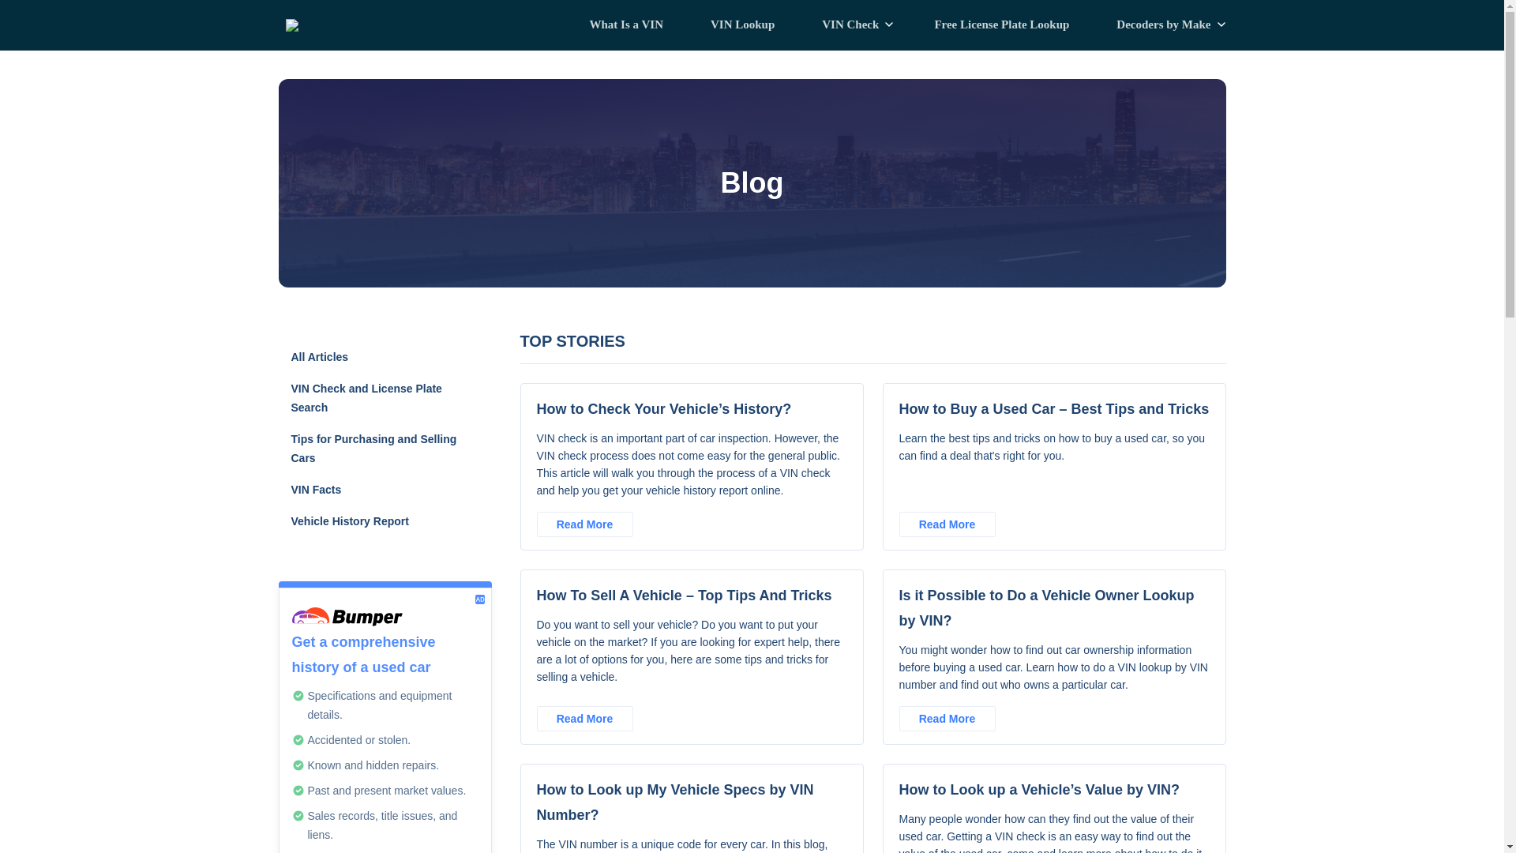  What do you see at coordinates (742, 25) in the screenshot?
I see `VIN Lookup` at bounding box center [742, 25].